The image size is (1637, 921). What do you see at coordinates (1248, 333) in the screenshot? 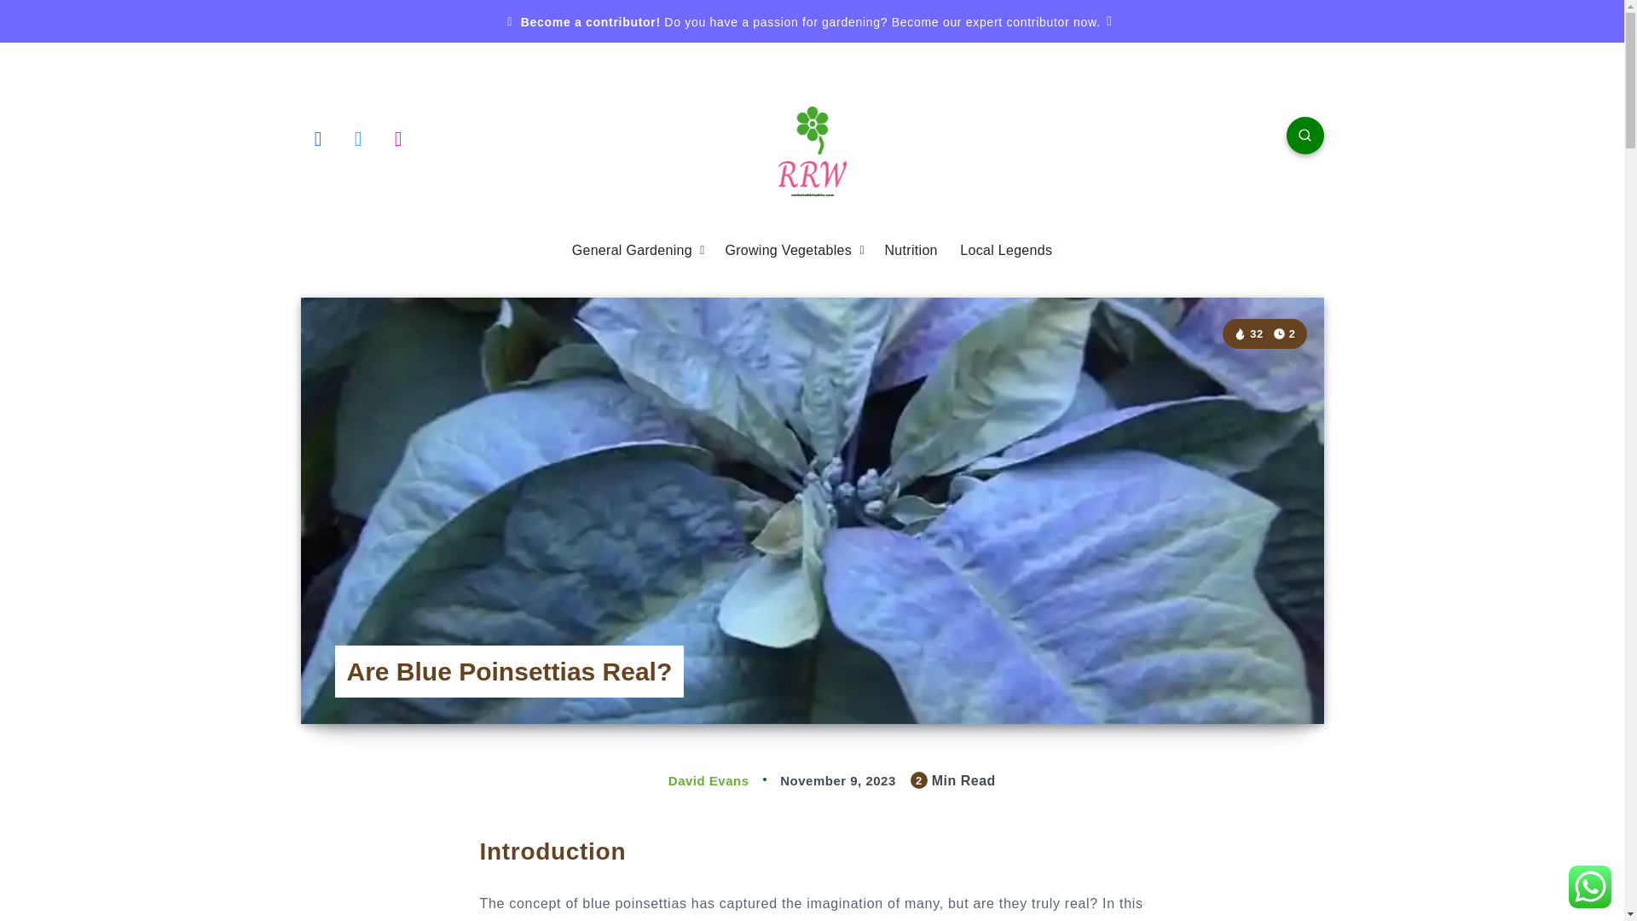
I see `32 Views` at bounding box center [1248, 333].